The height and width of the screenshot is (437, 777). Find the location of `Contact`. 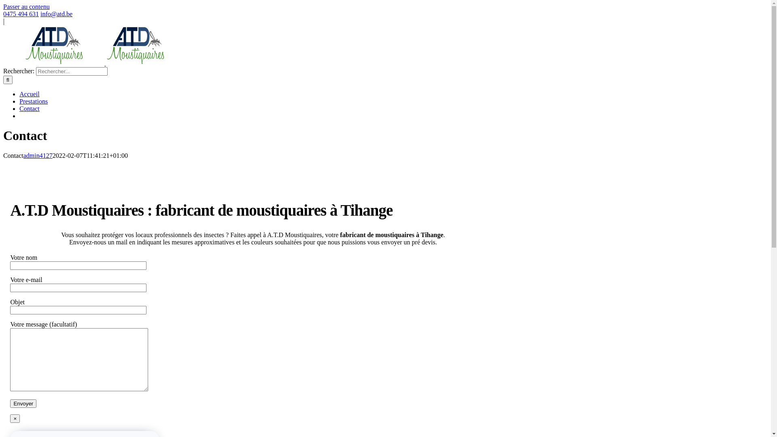

Contact is located at coordinates (34, 108).